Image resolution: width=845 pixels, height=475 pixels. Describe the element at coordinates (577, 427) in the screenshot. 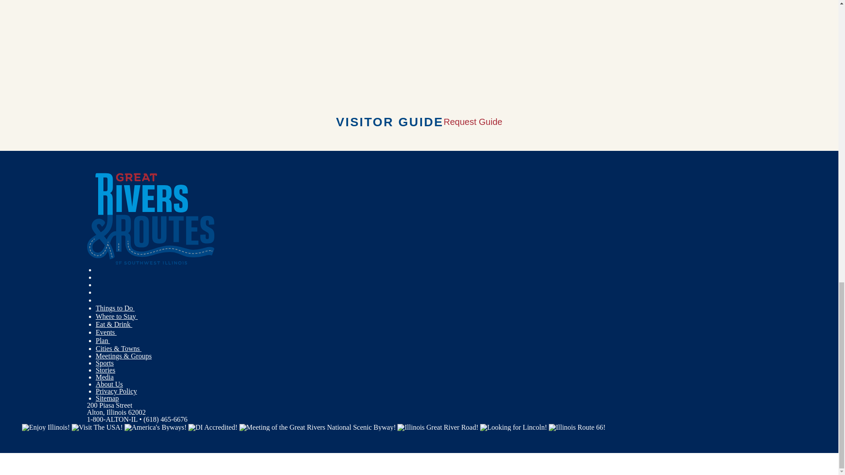

I see `Illinois Route 66!` at that location.